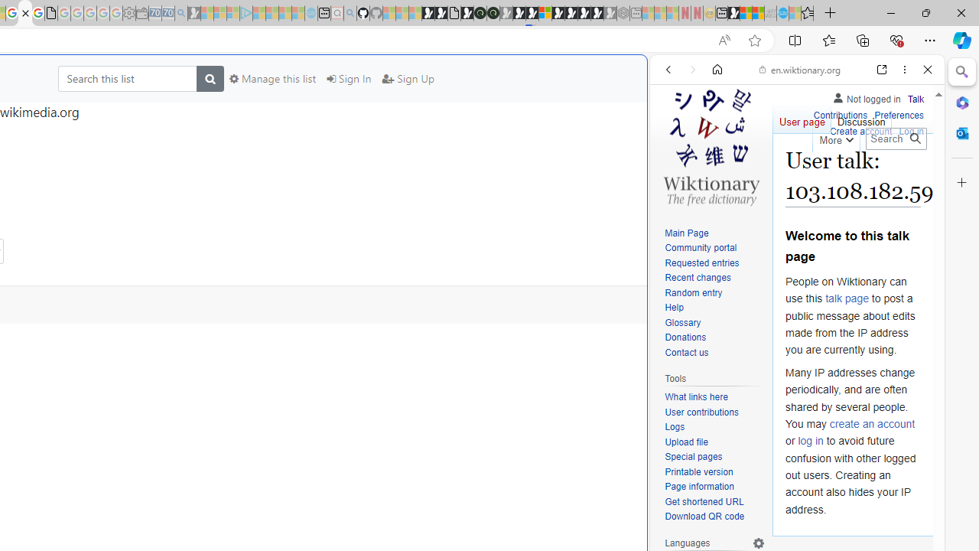 This screenshot has height=551, width=979. What do you see at coordinates (519, 14) in the screenshot?
I see `Play Cave FRVR in your browser | Games from Microsoft Start` at bounding box center [519, 14].